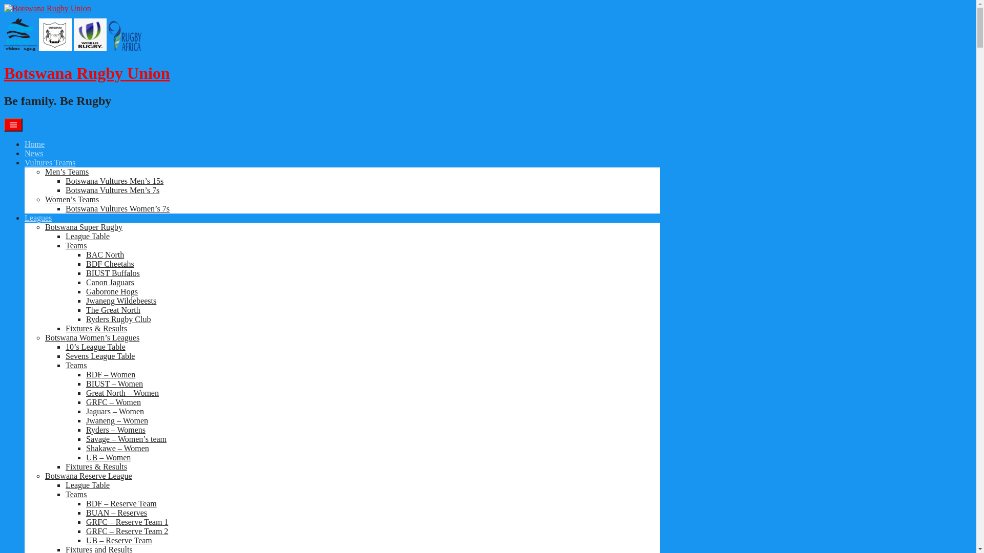 This screenshot has height=553, width=984. What do you see at coordinates (96, 329) in the screenshot?
I see `Fixtures & Results` at bounding box center [96, 329].